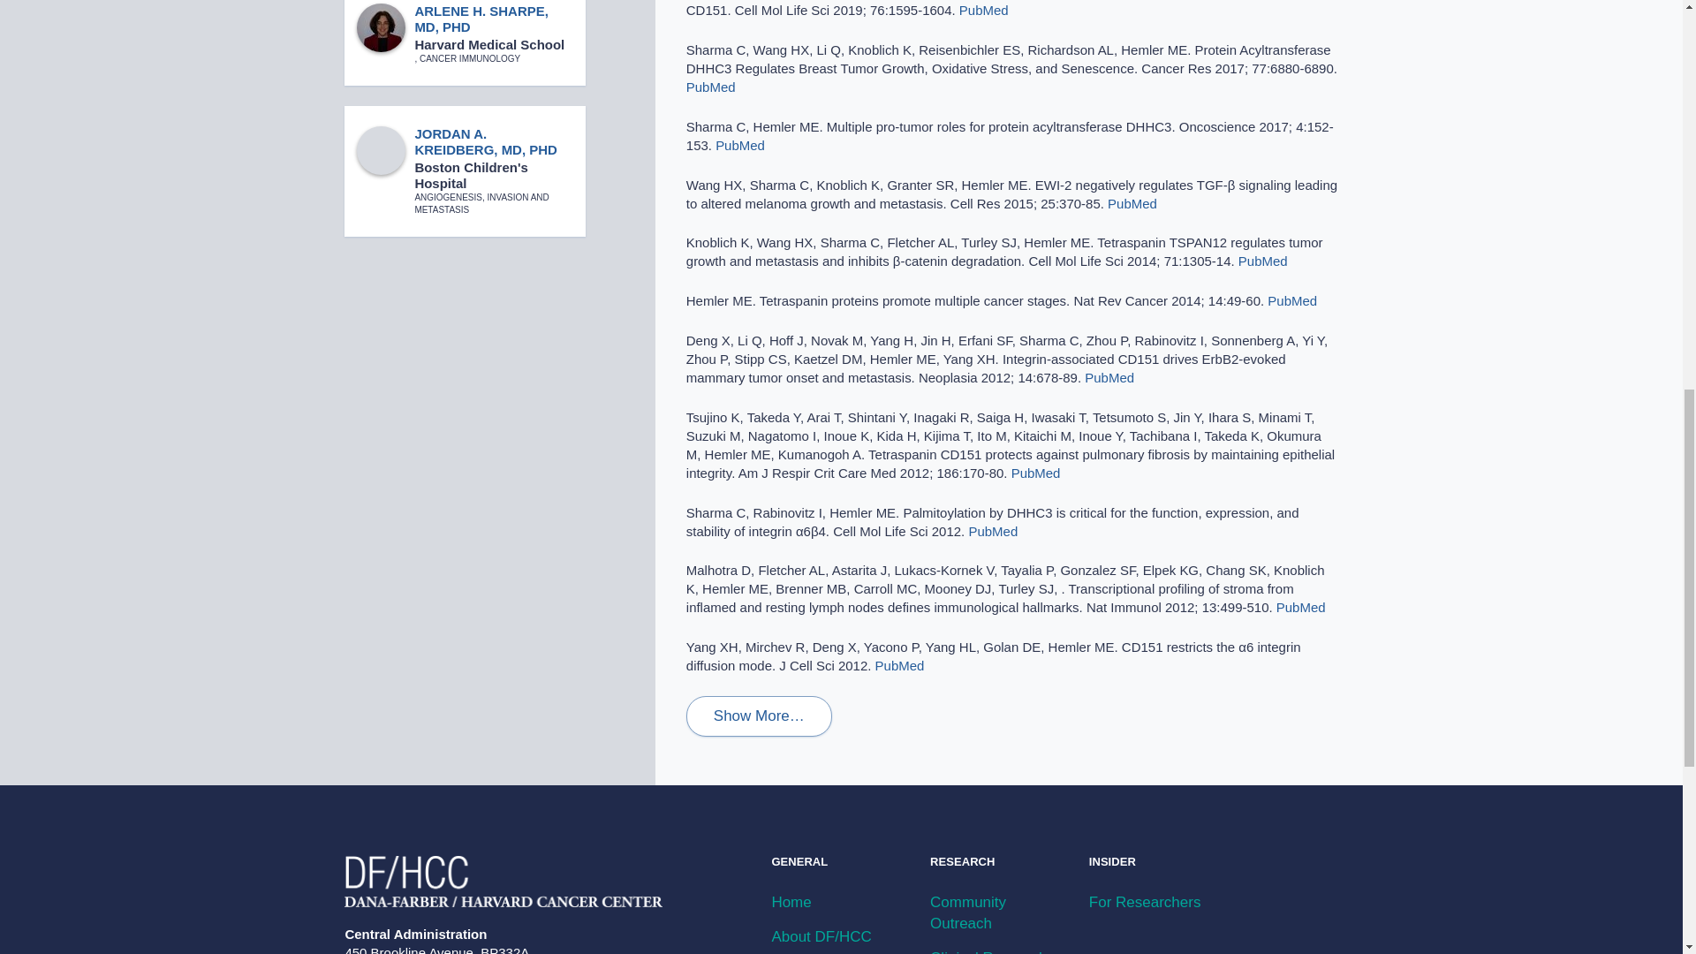 Image resolution: width=1696 pixels, height=954 pixels. What do you see at coordinates (1132, 203) in the screenshot?
I see `PubMed` at bounding box center [1132, 203].